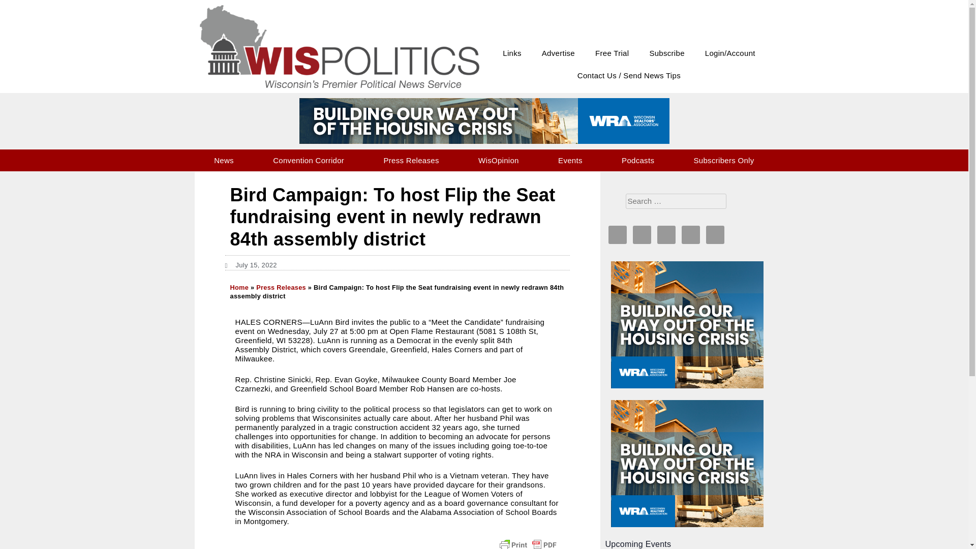 This screenshot has height=549, width=976. I want to click on Subscribers Only, so click(724, 160).